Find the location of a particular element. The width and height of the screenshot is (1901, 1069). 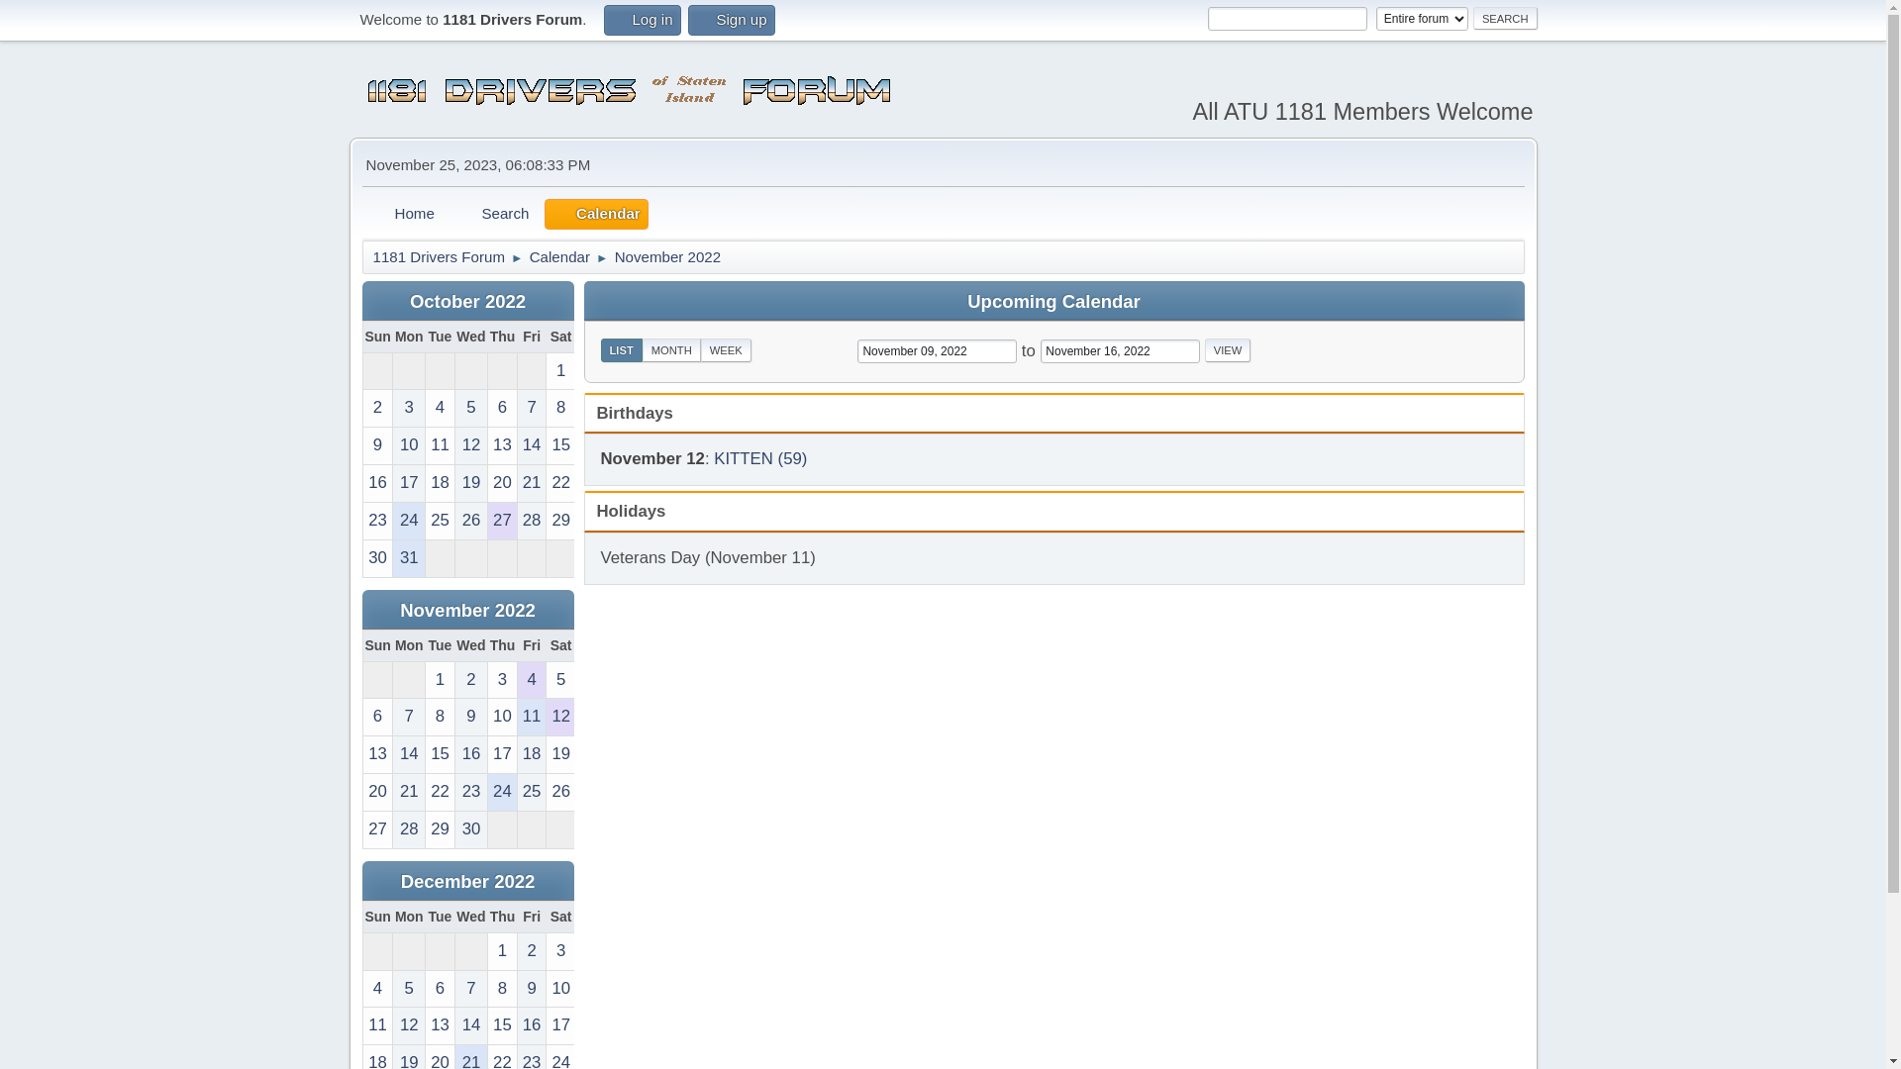

December 2022 is located at coordinates (468, 881).